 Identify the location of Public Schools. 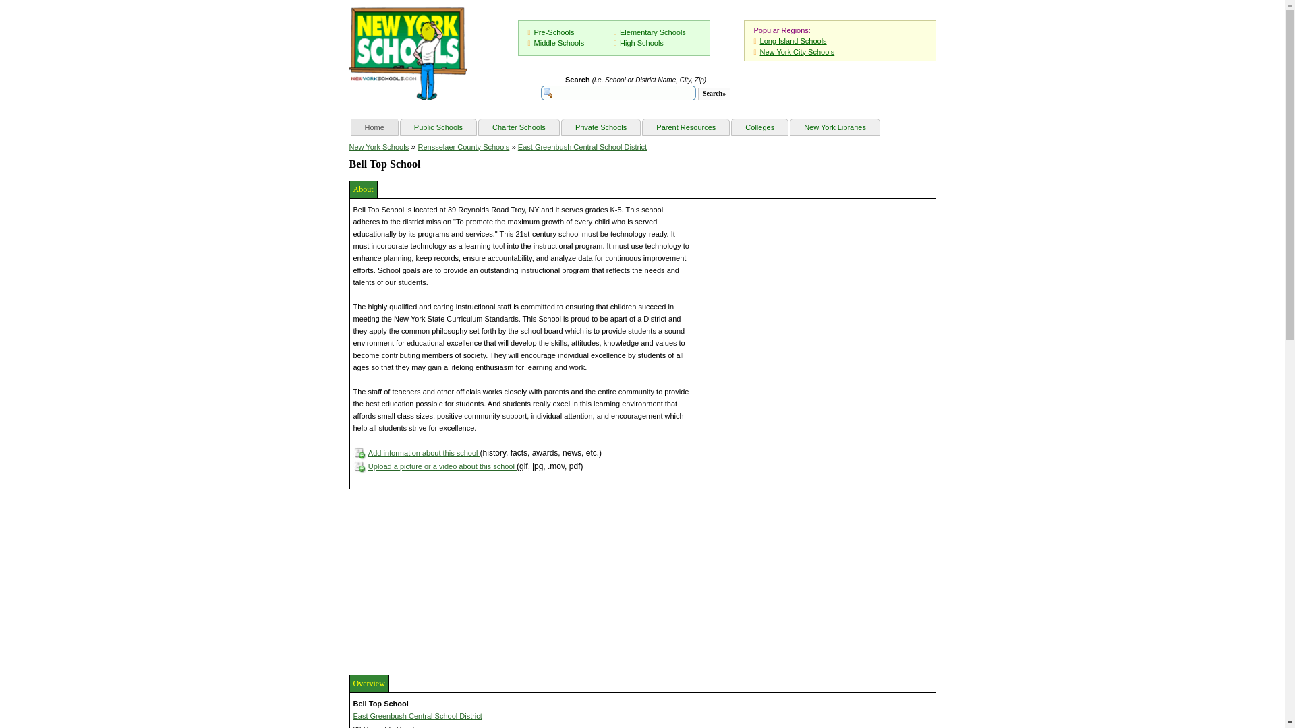
(438, 127).